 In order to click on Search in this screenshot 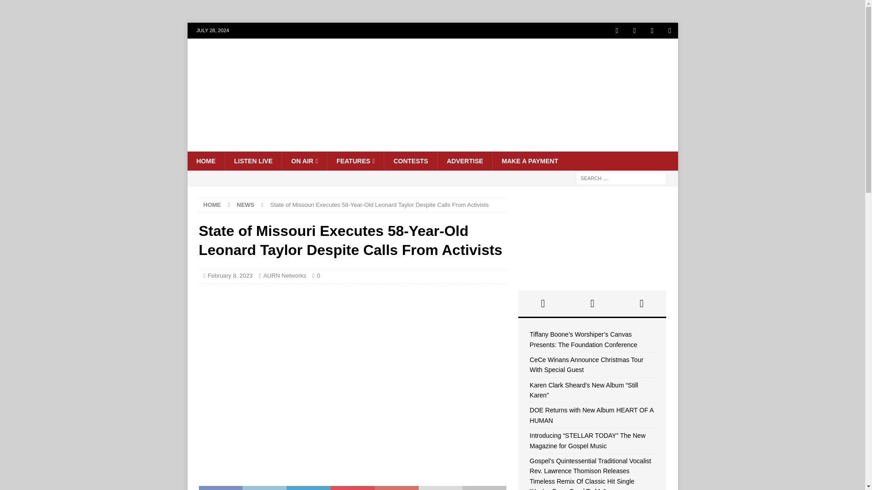, I will do `click(34, 7)`.